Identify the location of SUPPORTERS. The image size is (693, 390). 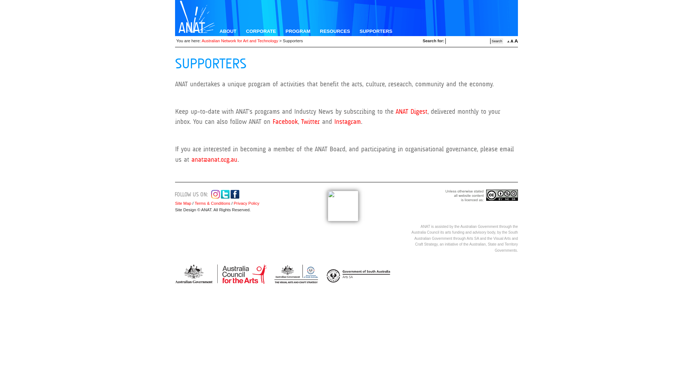
(376, 31).